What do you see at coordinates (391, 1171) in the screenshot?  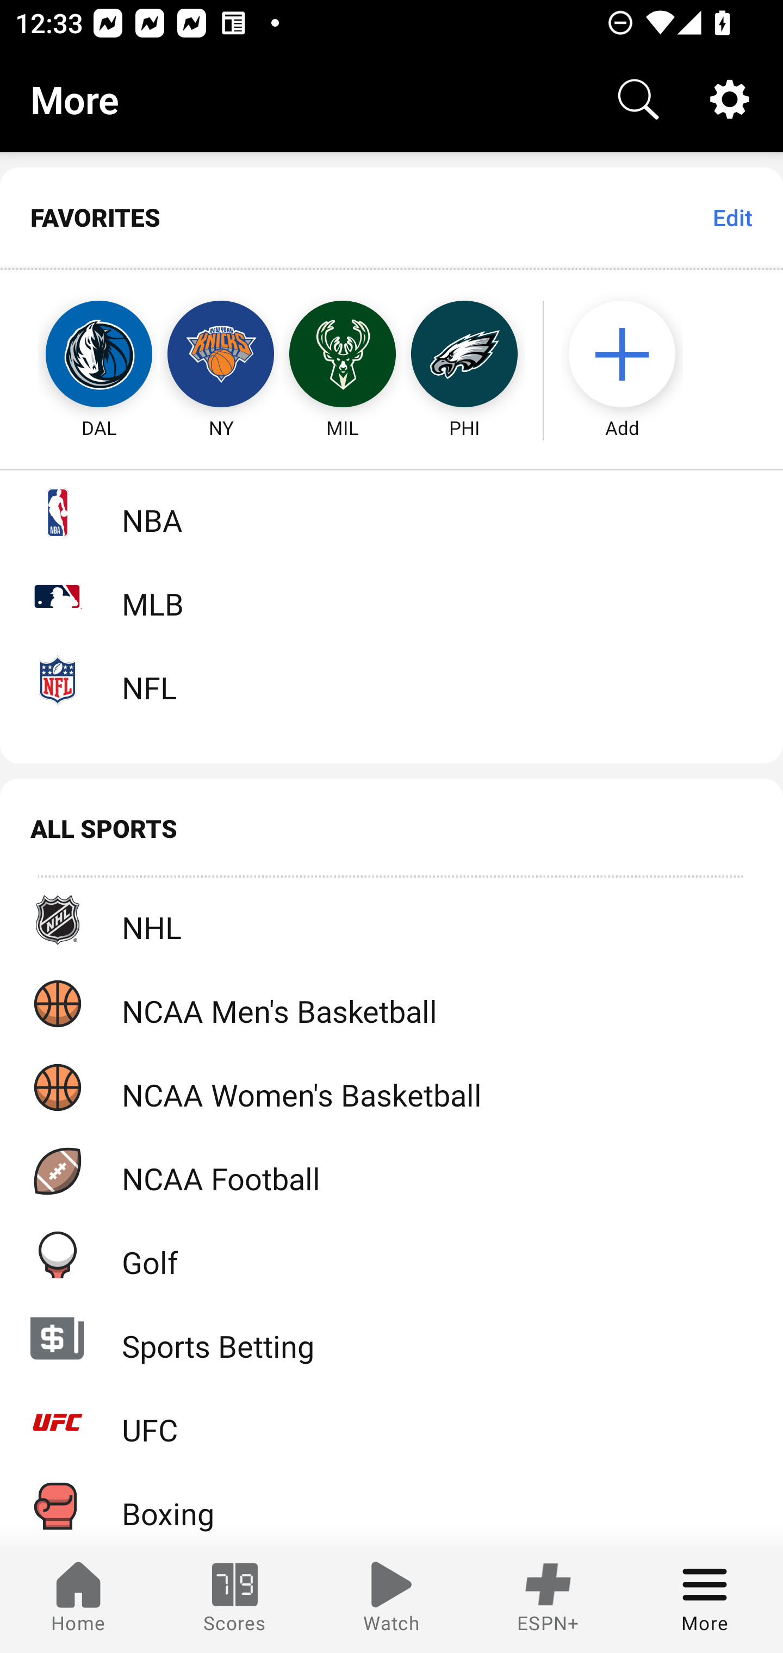 I see `NCAA Football` at bounding box center [391, 1171].